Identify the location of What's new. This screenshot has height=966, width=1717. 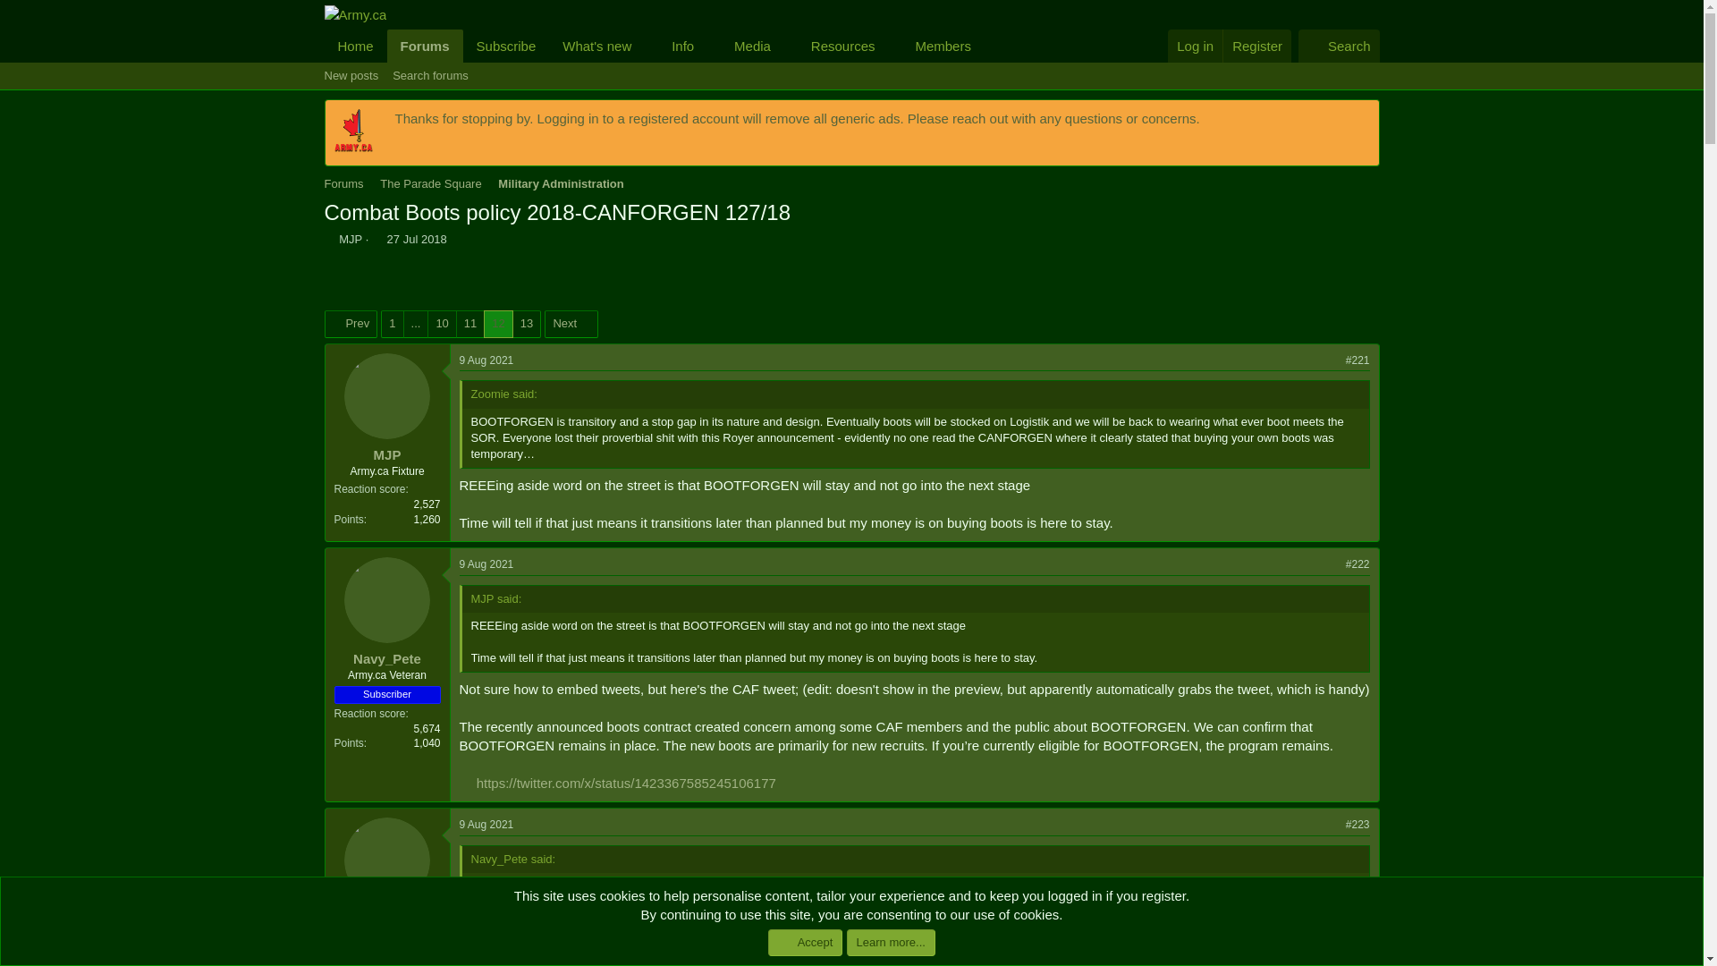
(591, 47).